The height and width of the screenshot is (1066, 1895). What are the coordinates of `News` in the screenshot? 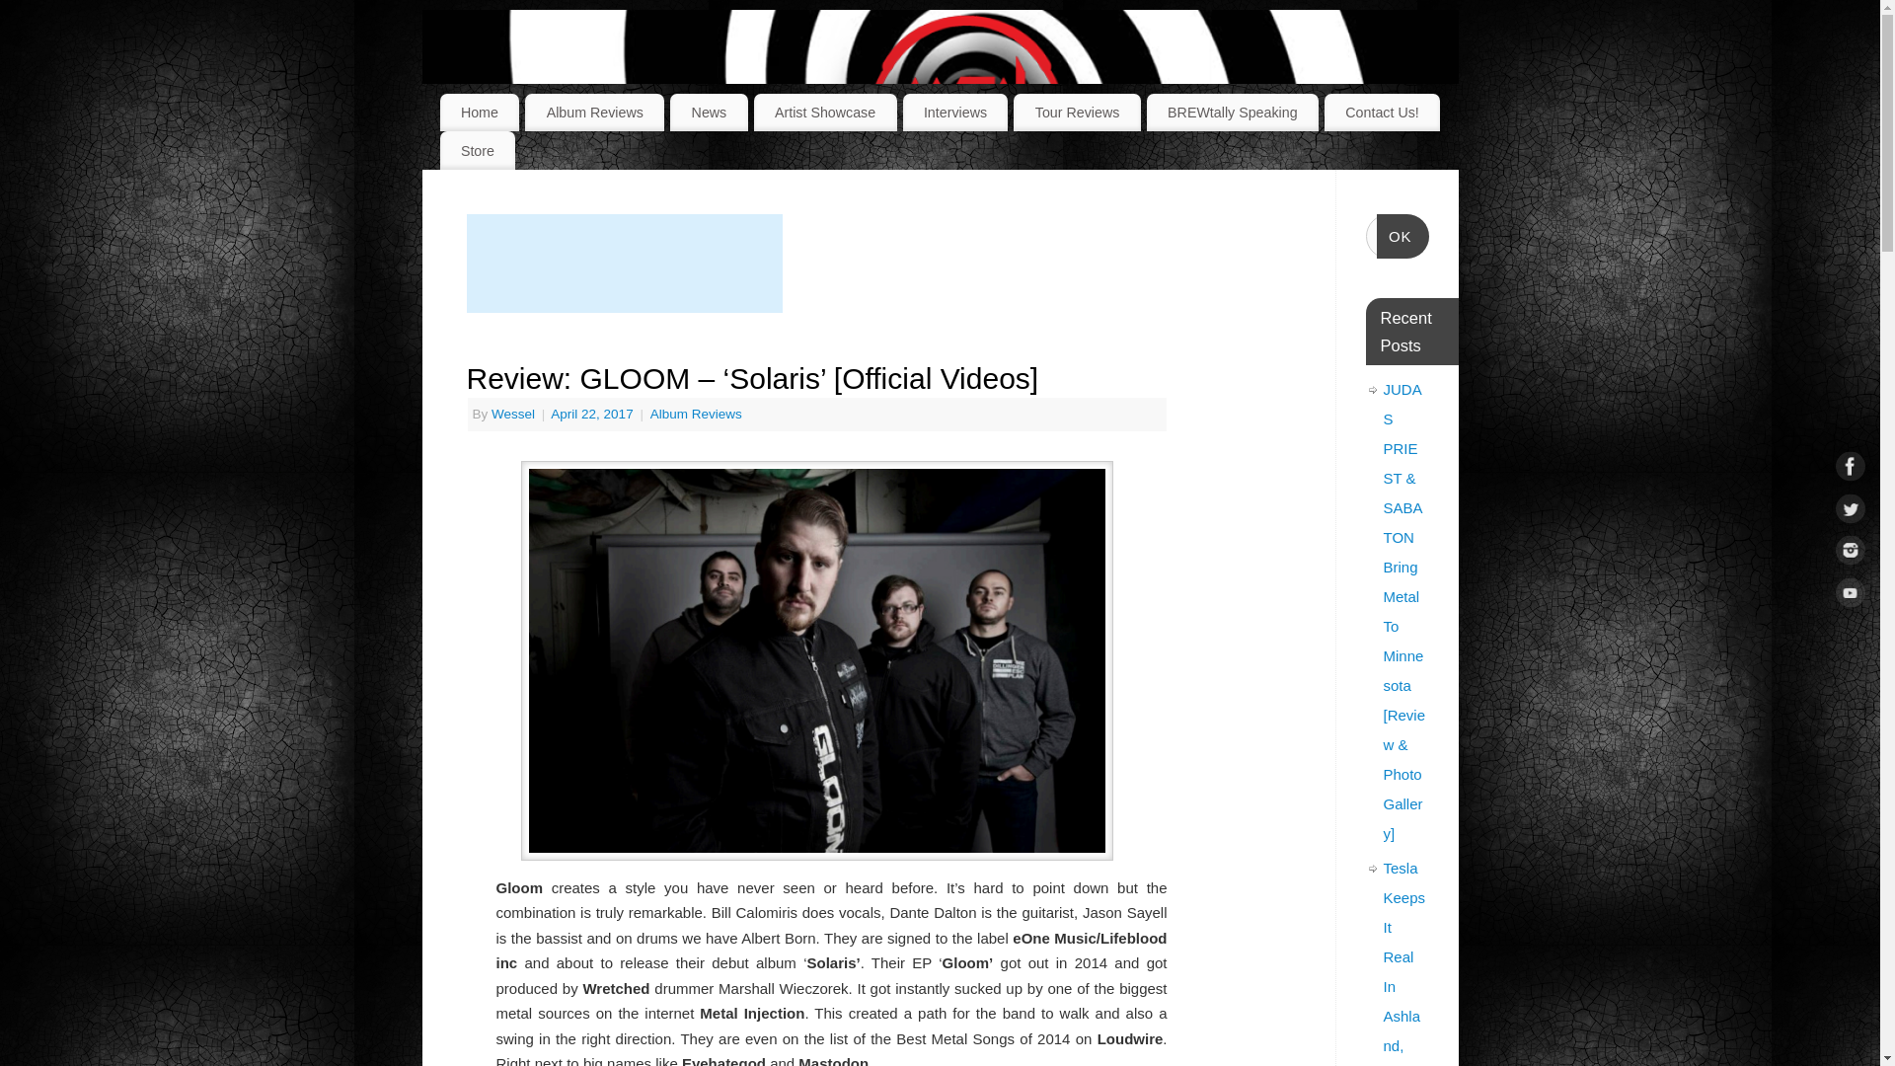 It's located at (709, 113).